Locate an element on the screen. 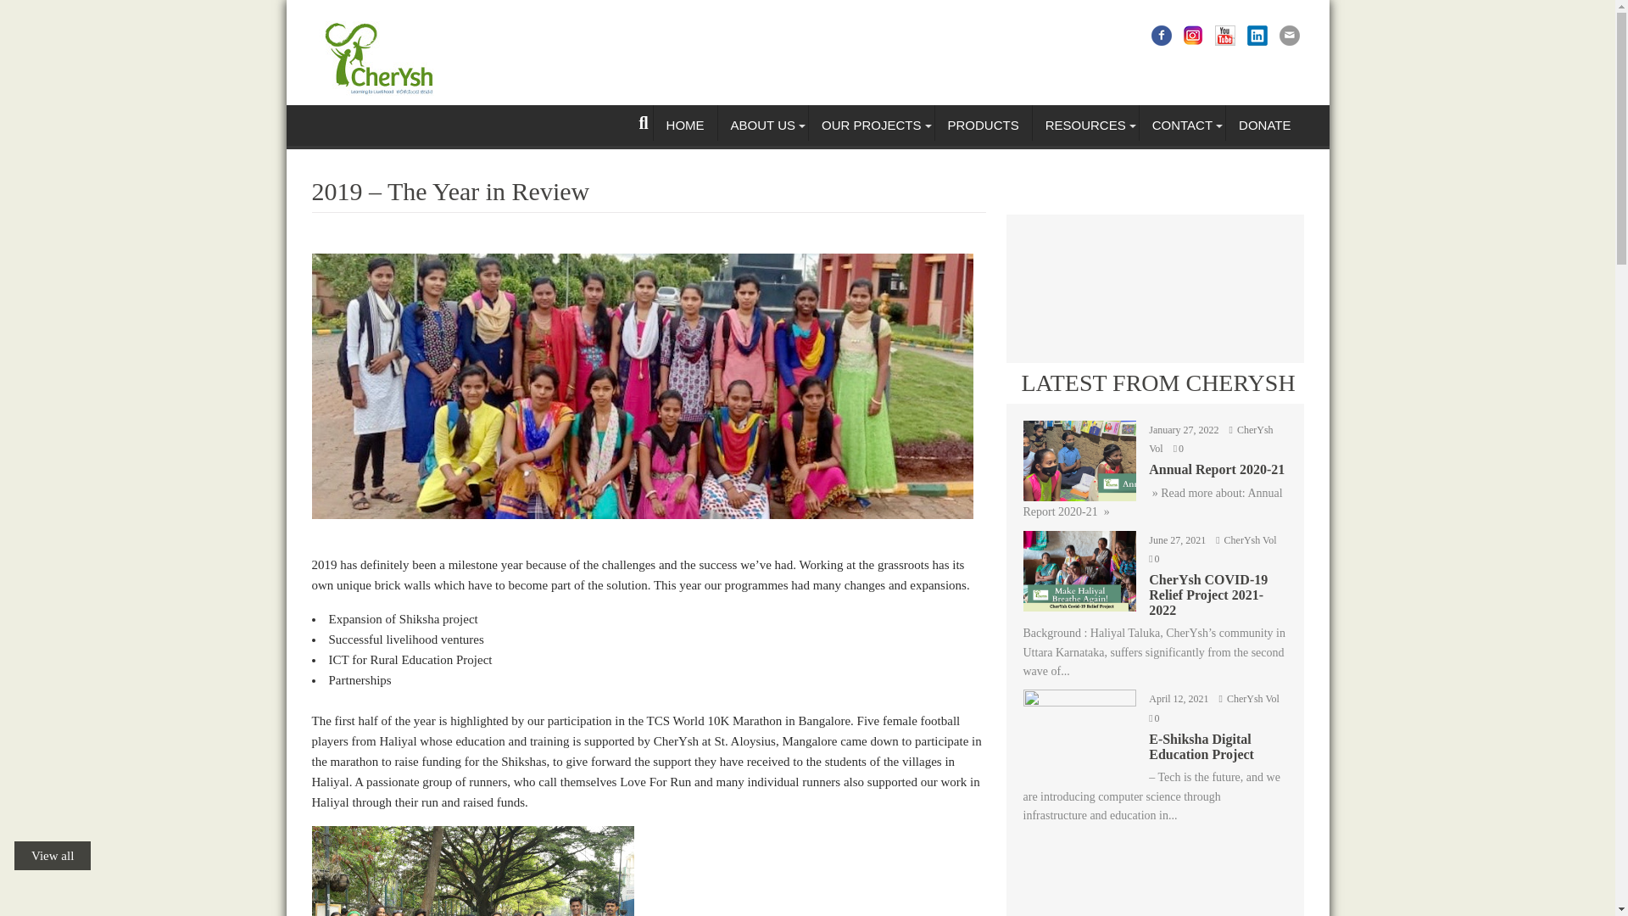 The image size is (1628, 916). CherYsh Vol is located at coordinates (1250, 698).